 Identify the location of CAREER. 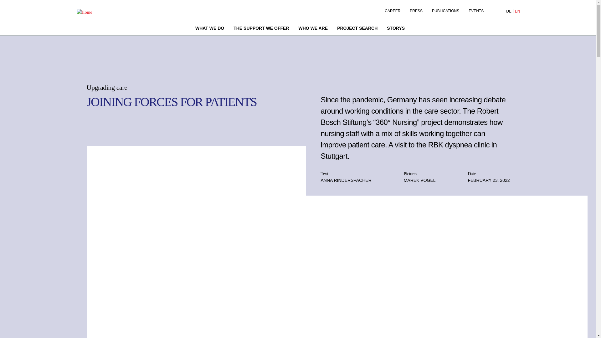
(393, 9).